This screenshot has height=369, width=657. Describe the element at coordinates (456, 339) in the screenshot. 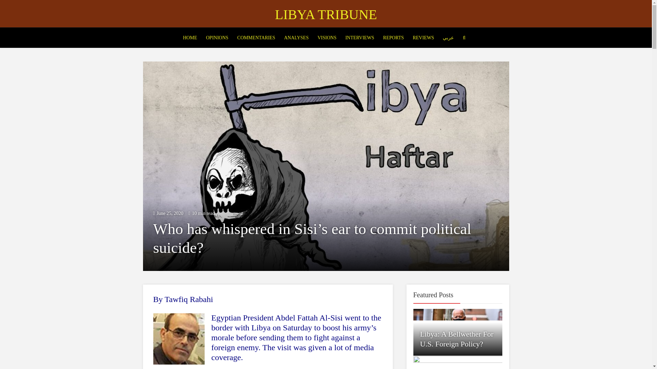

I see `Libya: A Bellwether For U.S. Foreign Policy?` at that location.